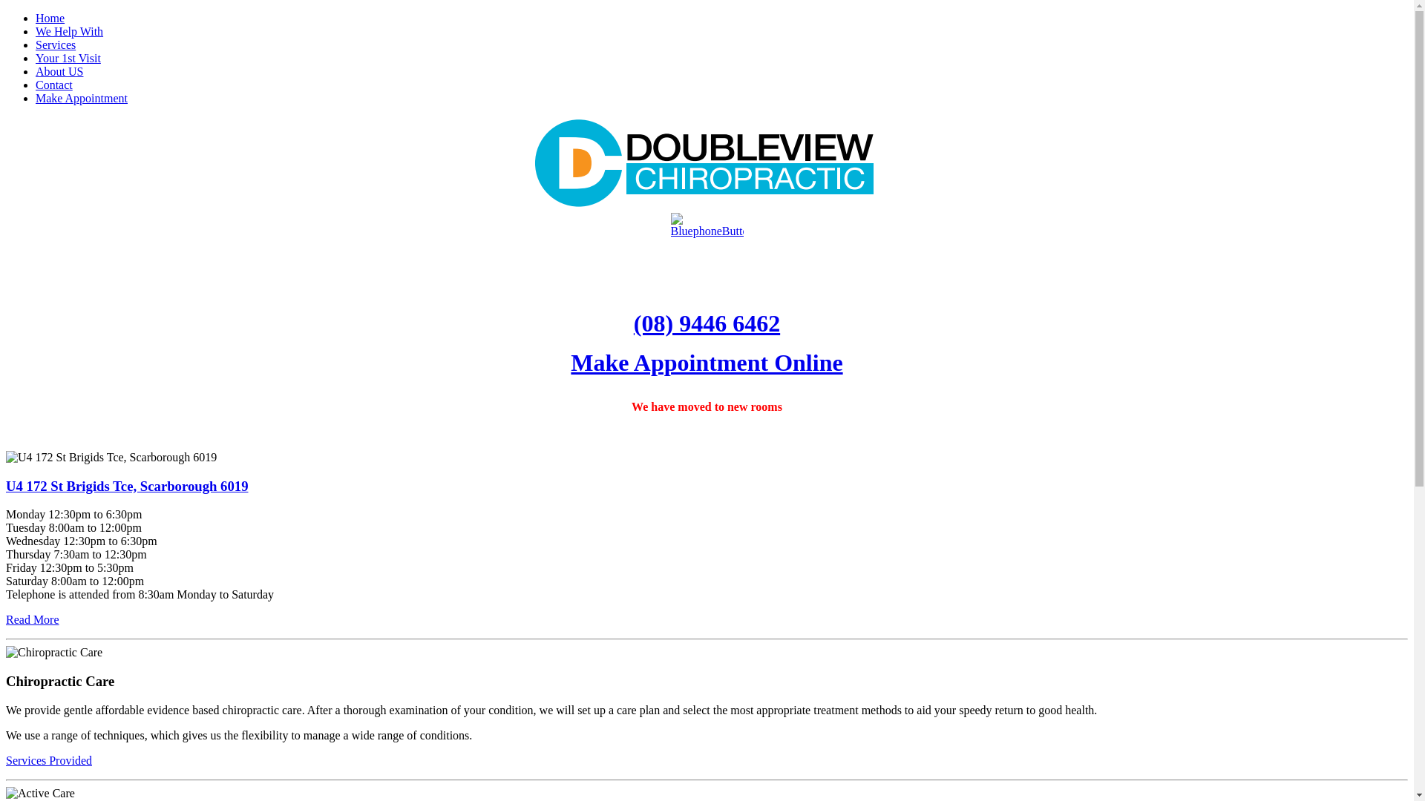 The height and width of the screenshot is (801, 1425). What do you see at coordinates (50, 18) in the screenshot?
I see `Home` at bounding box center [50, 18].